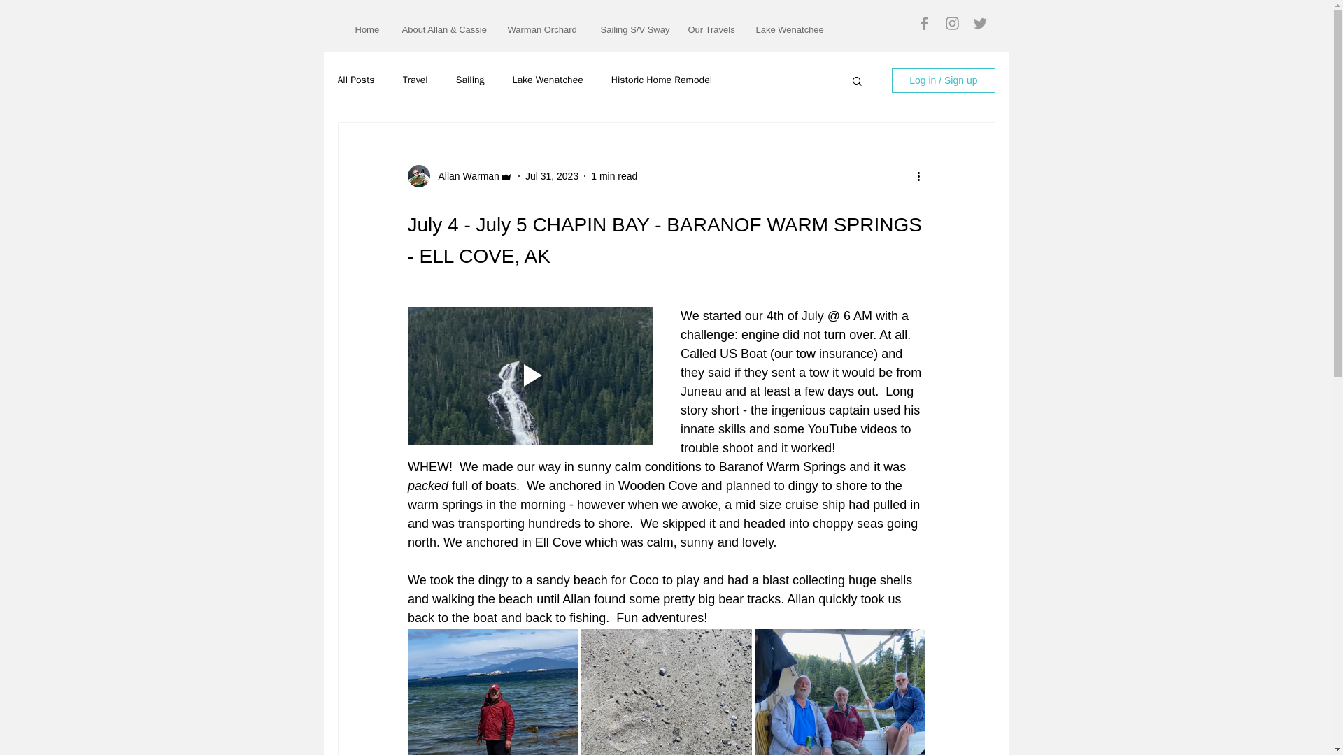  I want to click on Allan Warman, so click(464, 176).